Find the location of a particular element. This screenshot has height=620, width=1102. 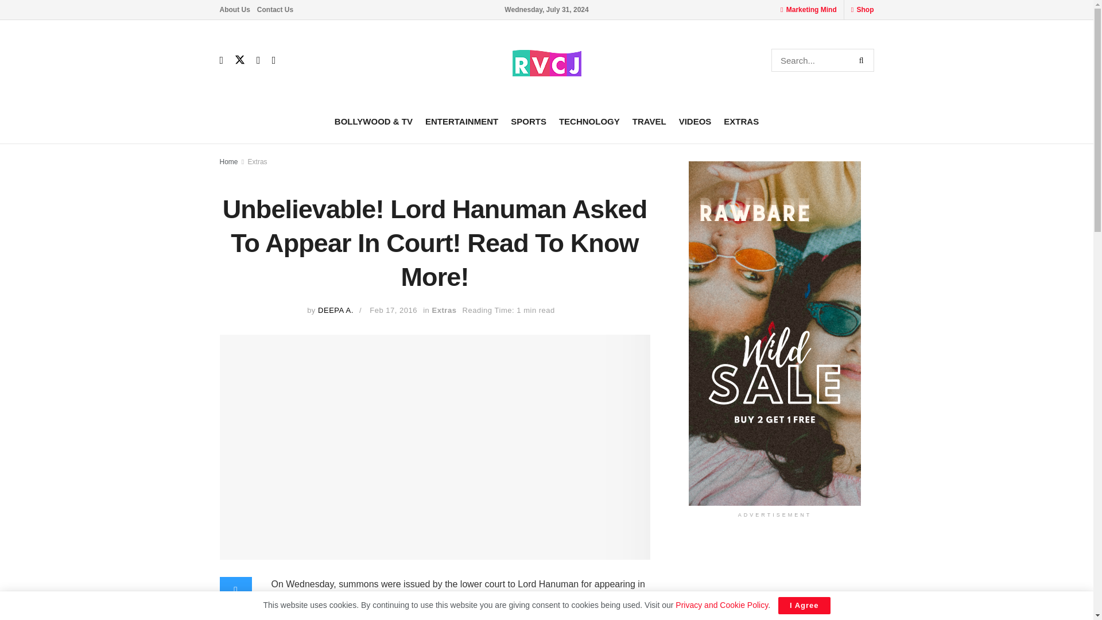

Marketing Mind is located at coordinates (812, 9).